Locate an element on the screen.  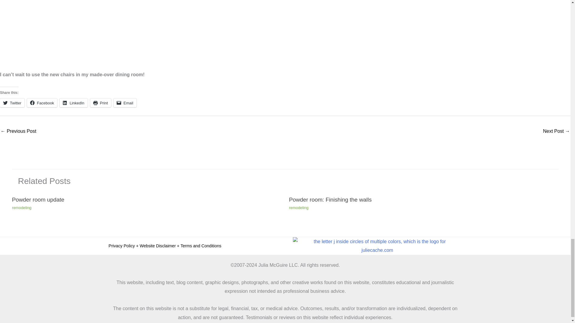
Click to share on LinkedIn is located at coordinates (73, 103).